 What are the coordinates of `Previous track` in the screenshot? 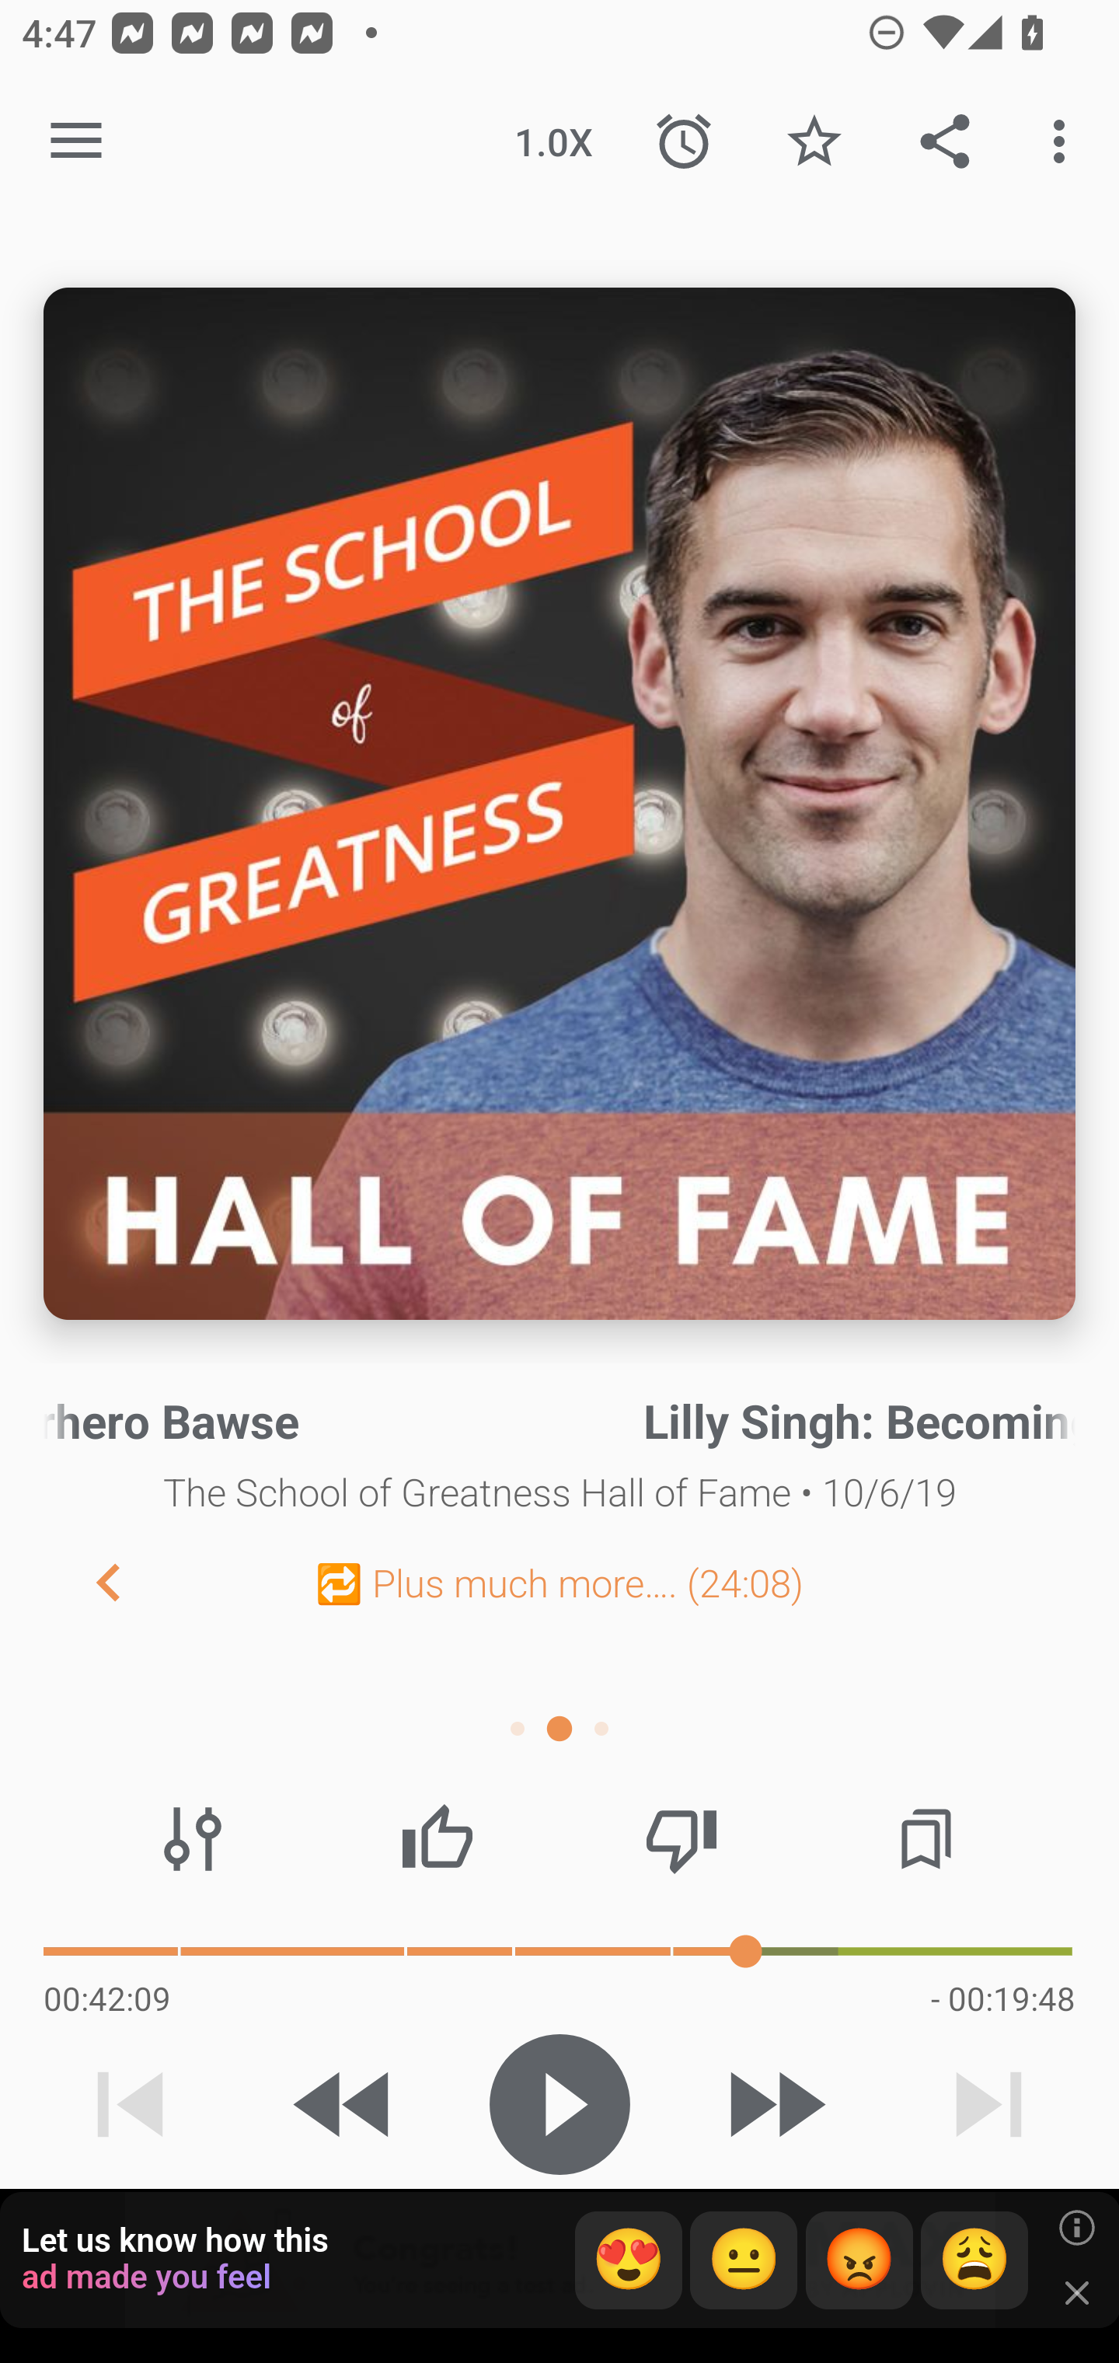 It's located at (131, 2104).